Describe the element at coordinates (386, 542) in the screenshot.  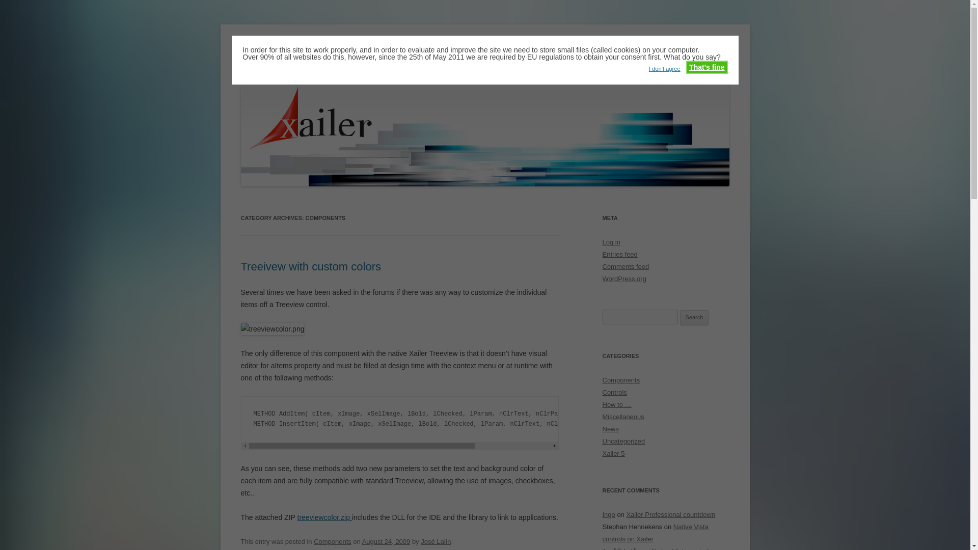
I see `August 24, 2009` at that location.